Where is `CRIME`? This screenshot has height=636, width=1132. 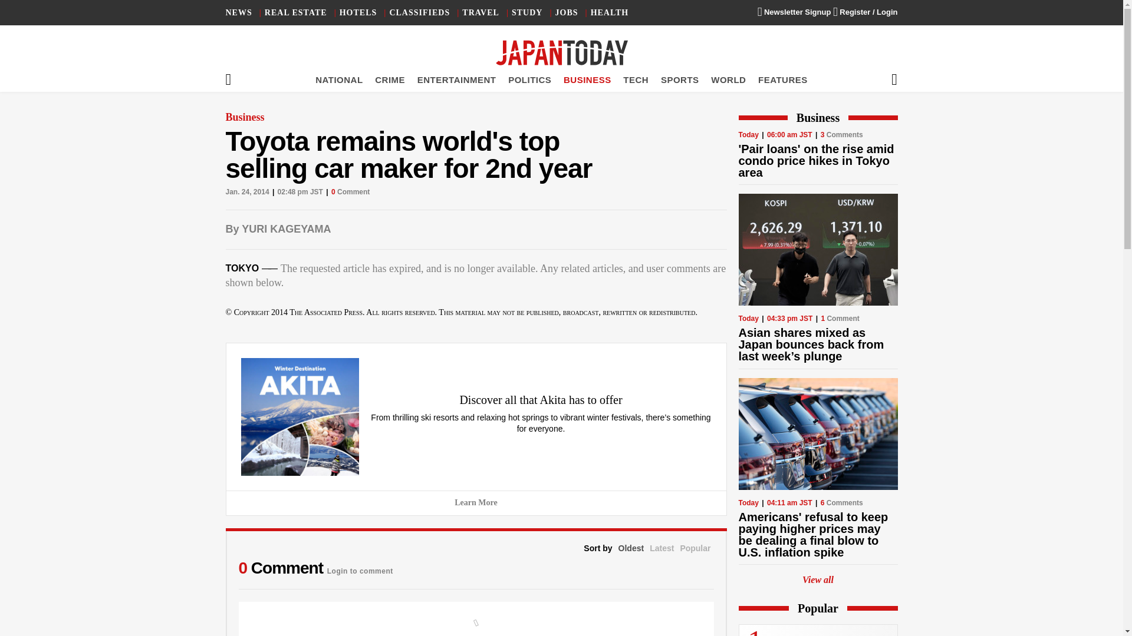 CRIME is located at coordinates (390, 79).